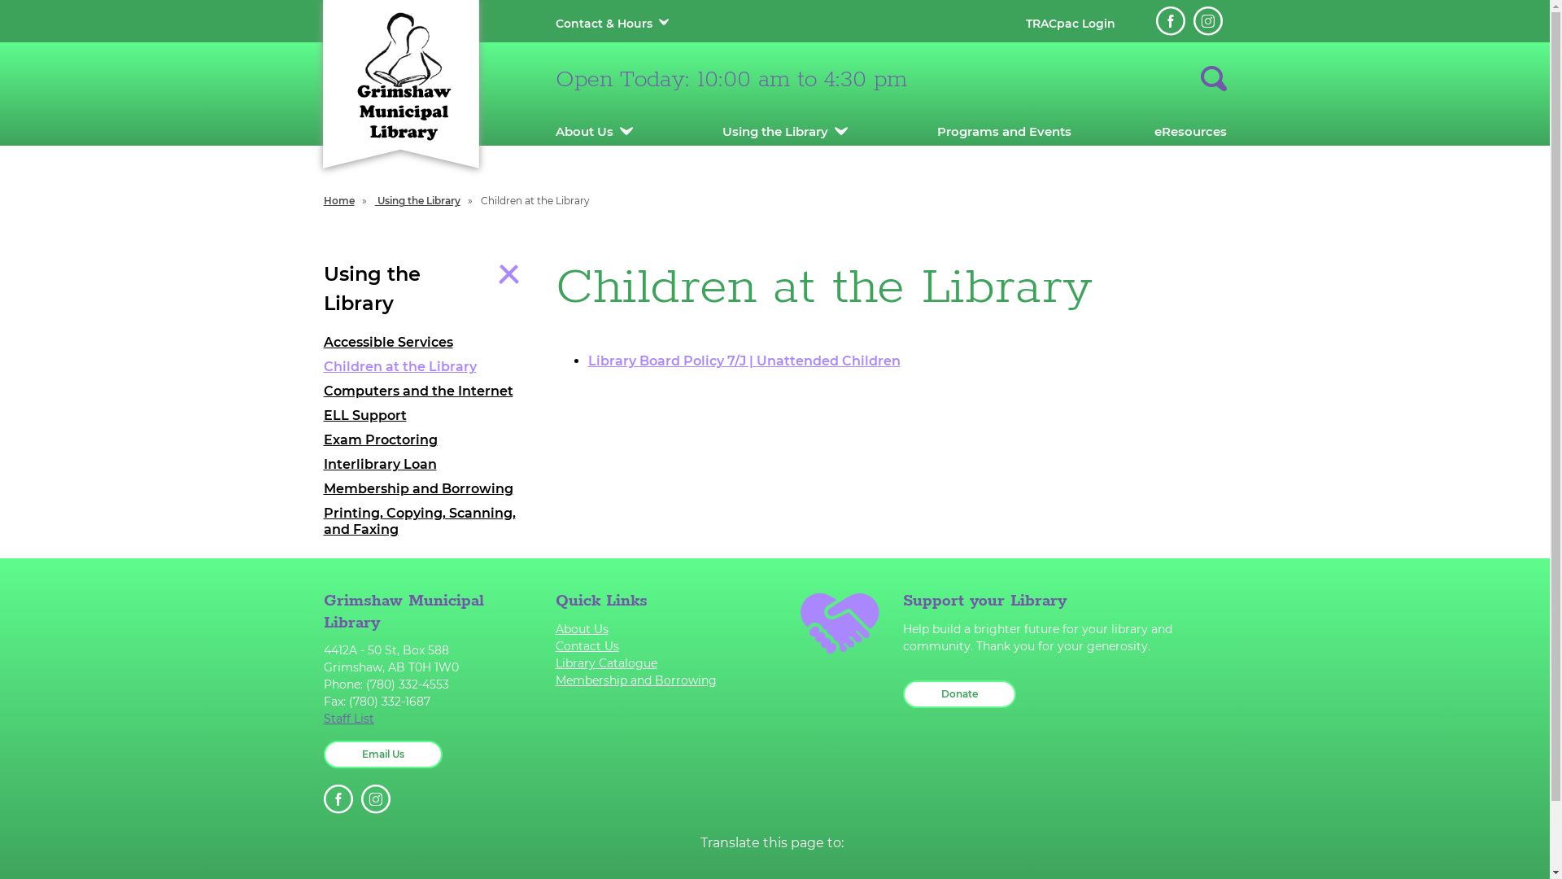 Image resolution: width=1562 pixels, height=879 pixels. Describe the element at coordinates (1207, 21) in the screenshot. I see `Instagram` at that location.